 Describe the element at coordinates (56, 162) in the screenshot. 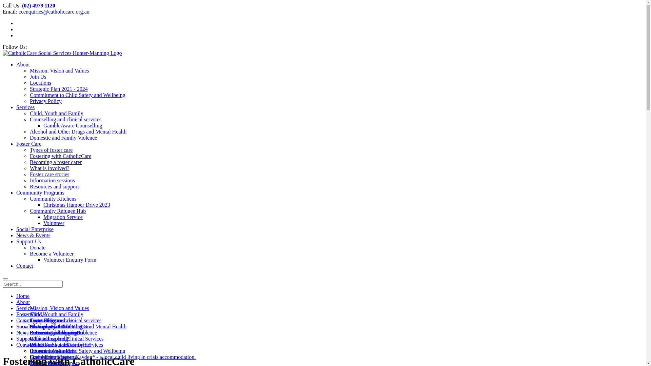

I see `Becoming a foster carer` at that location.